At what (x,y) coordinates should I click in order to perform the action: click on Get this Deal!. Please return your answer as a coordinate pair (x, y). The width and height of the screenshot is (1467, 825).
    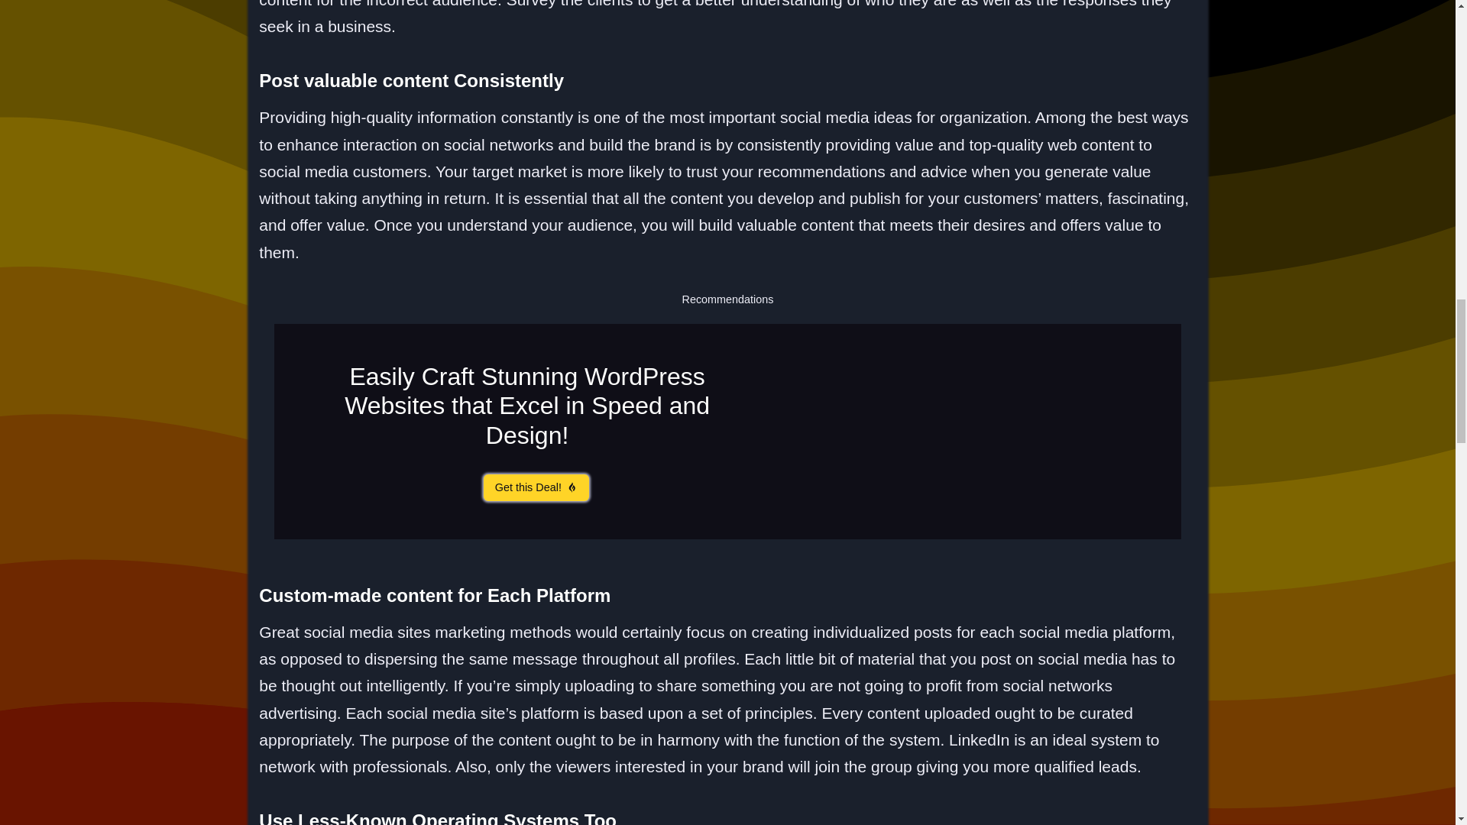
    Looking at the image, I should click on (536, 487).